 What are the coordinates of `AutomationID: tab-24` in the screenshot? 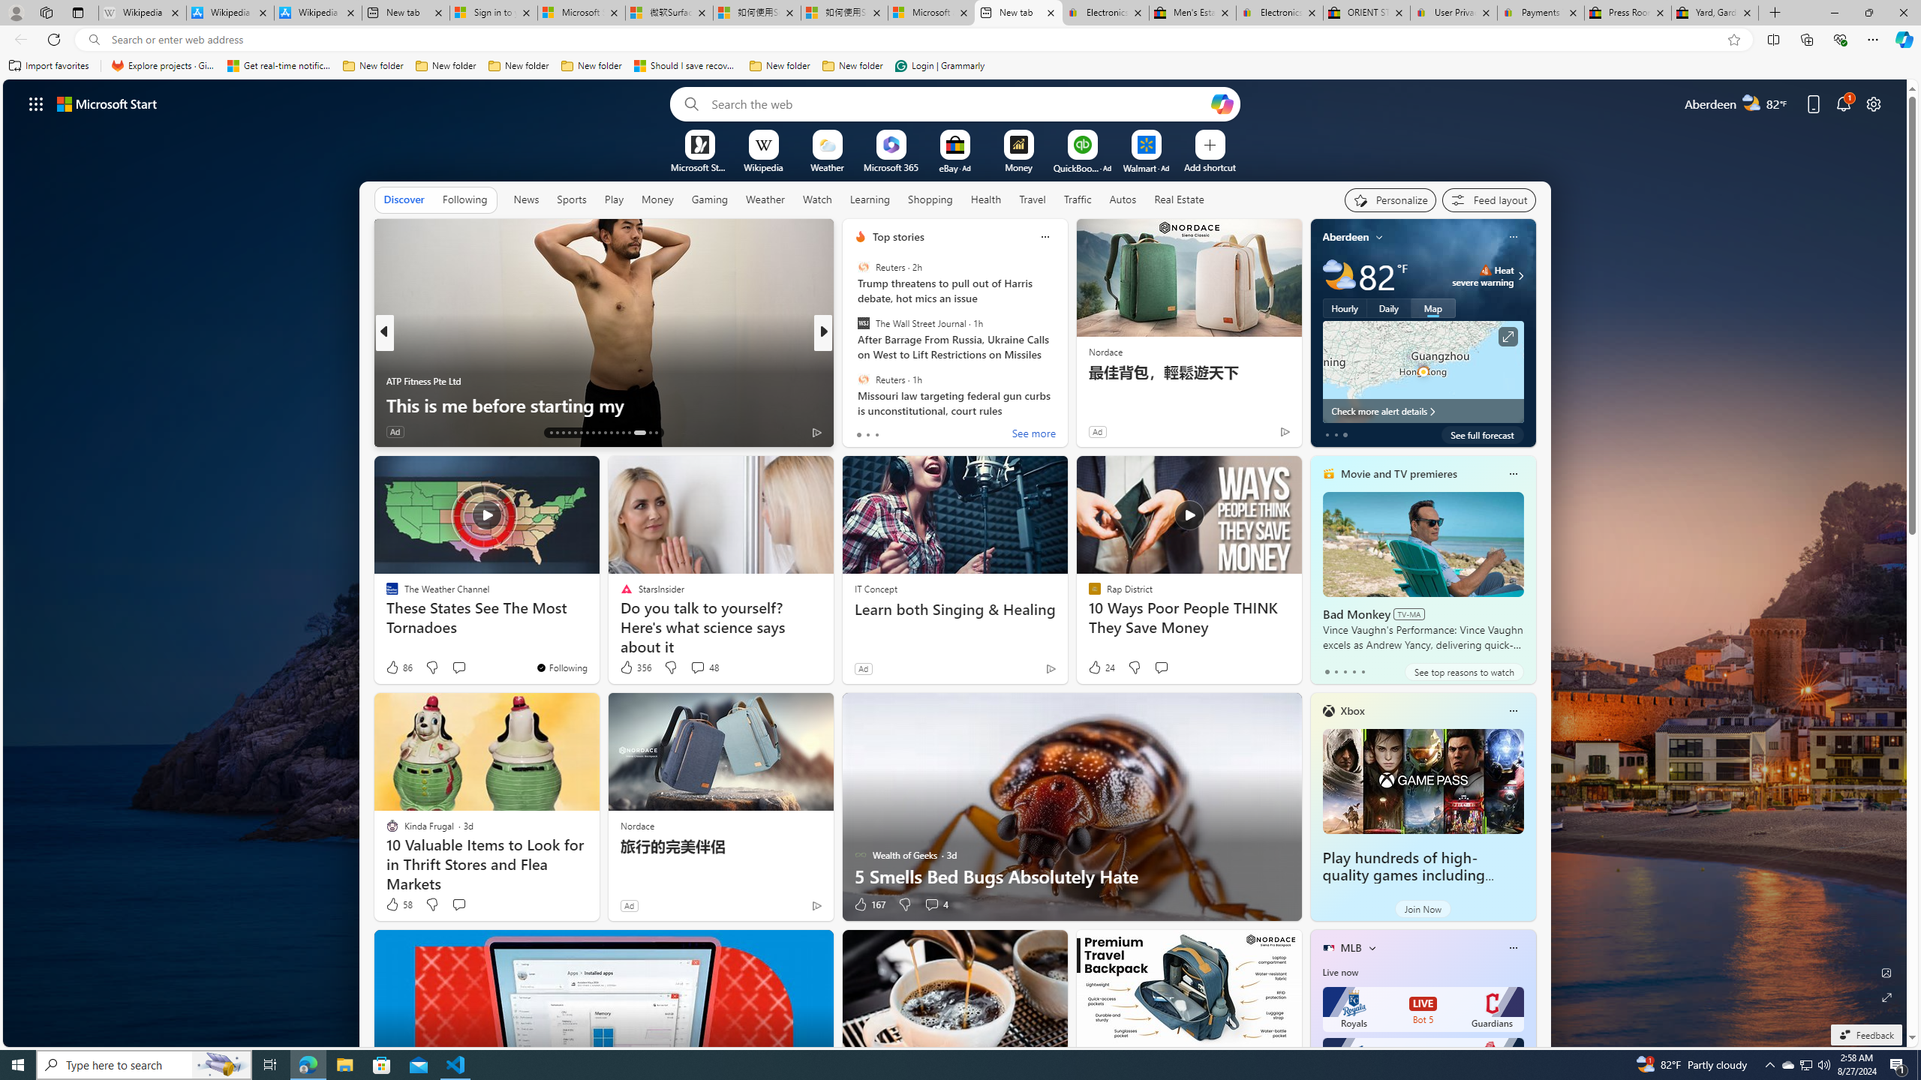 It's located at (617, 433).